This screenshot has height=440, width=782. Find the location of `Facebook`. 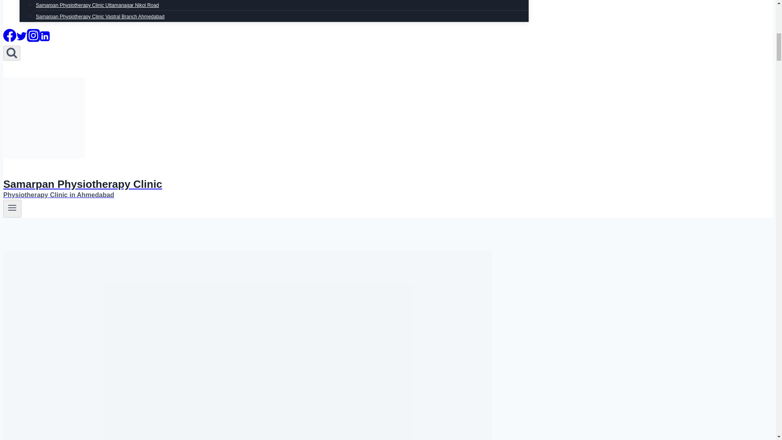

Facebook is located at coordinates (10, 35).